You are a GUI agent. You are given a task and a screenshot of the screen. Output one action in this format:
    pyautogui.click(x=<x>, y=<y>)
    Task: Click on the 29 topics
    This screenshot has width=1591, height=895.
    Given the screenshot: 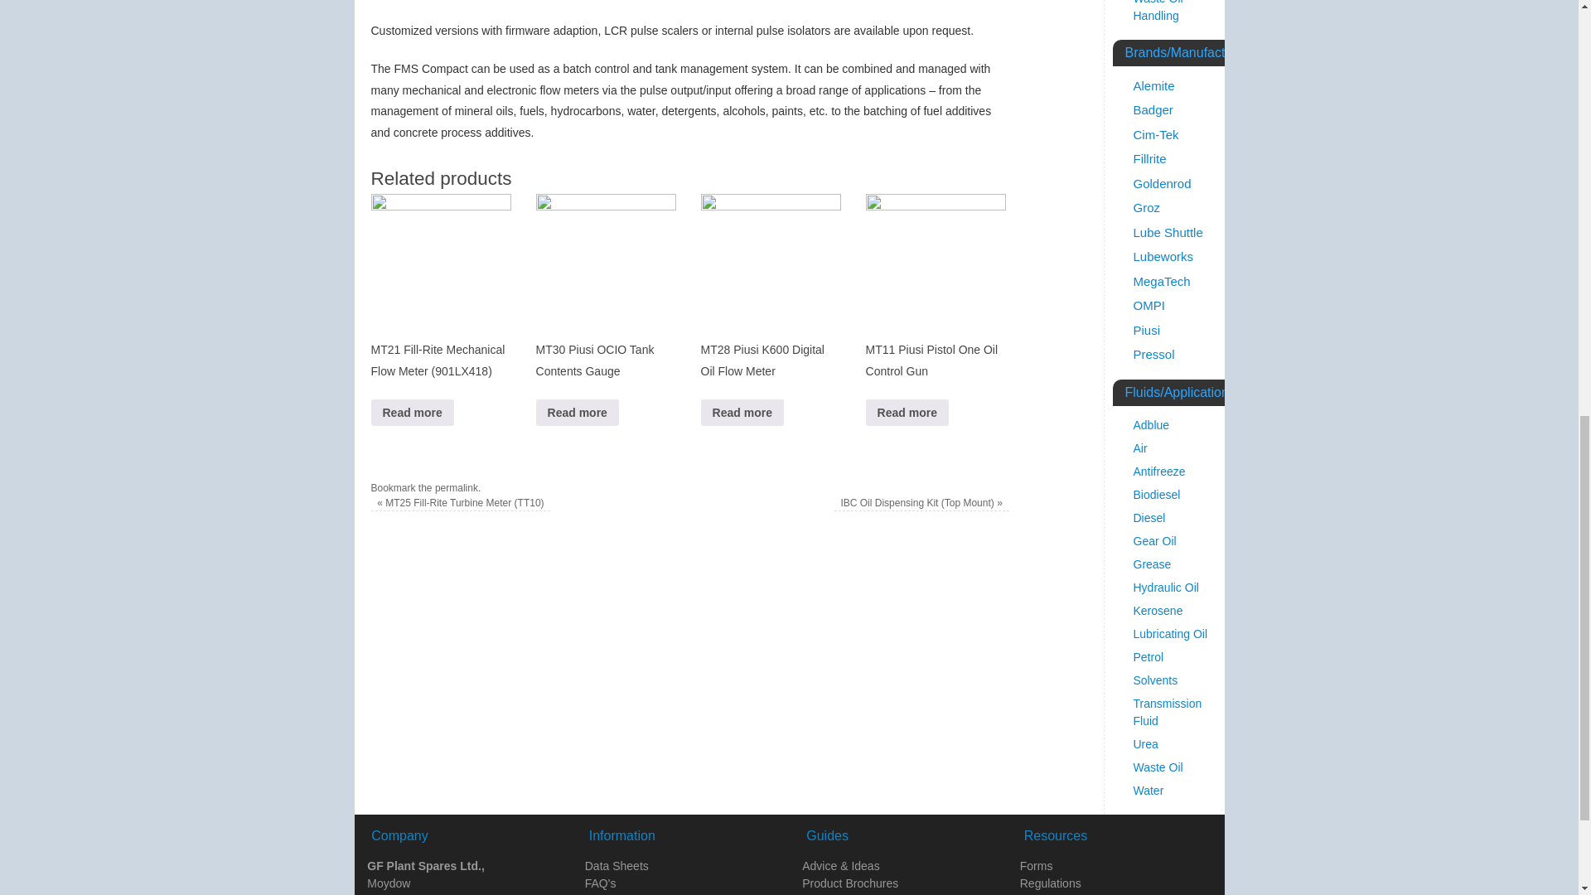 What is the action you would take?
    pyautogui.click(x=1153, y=86)
    